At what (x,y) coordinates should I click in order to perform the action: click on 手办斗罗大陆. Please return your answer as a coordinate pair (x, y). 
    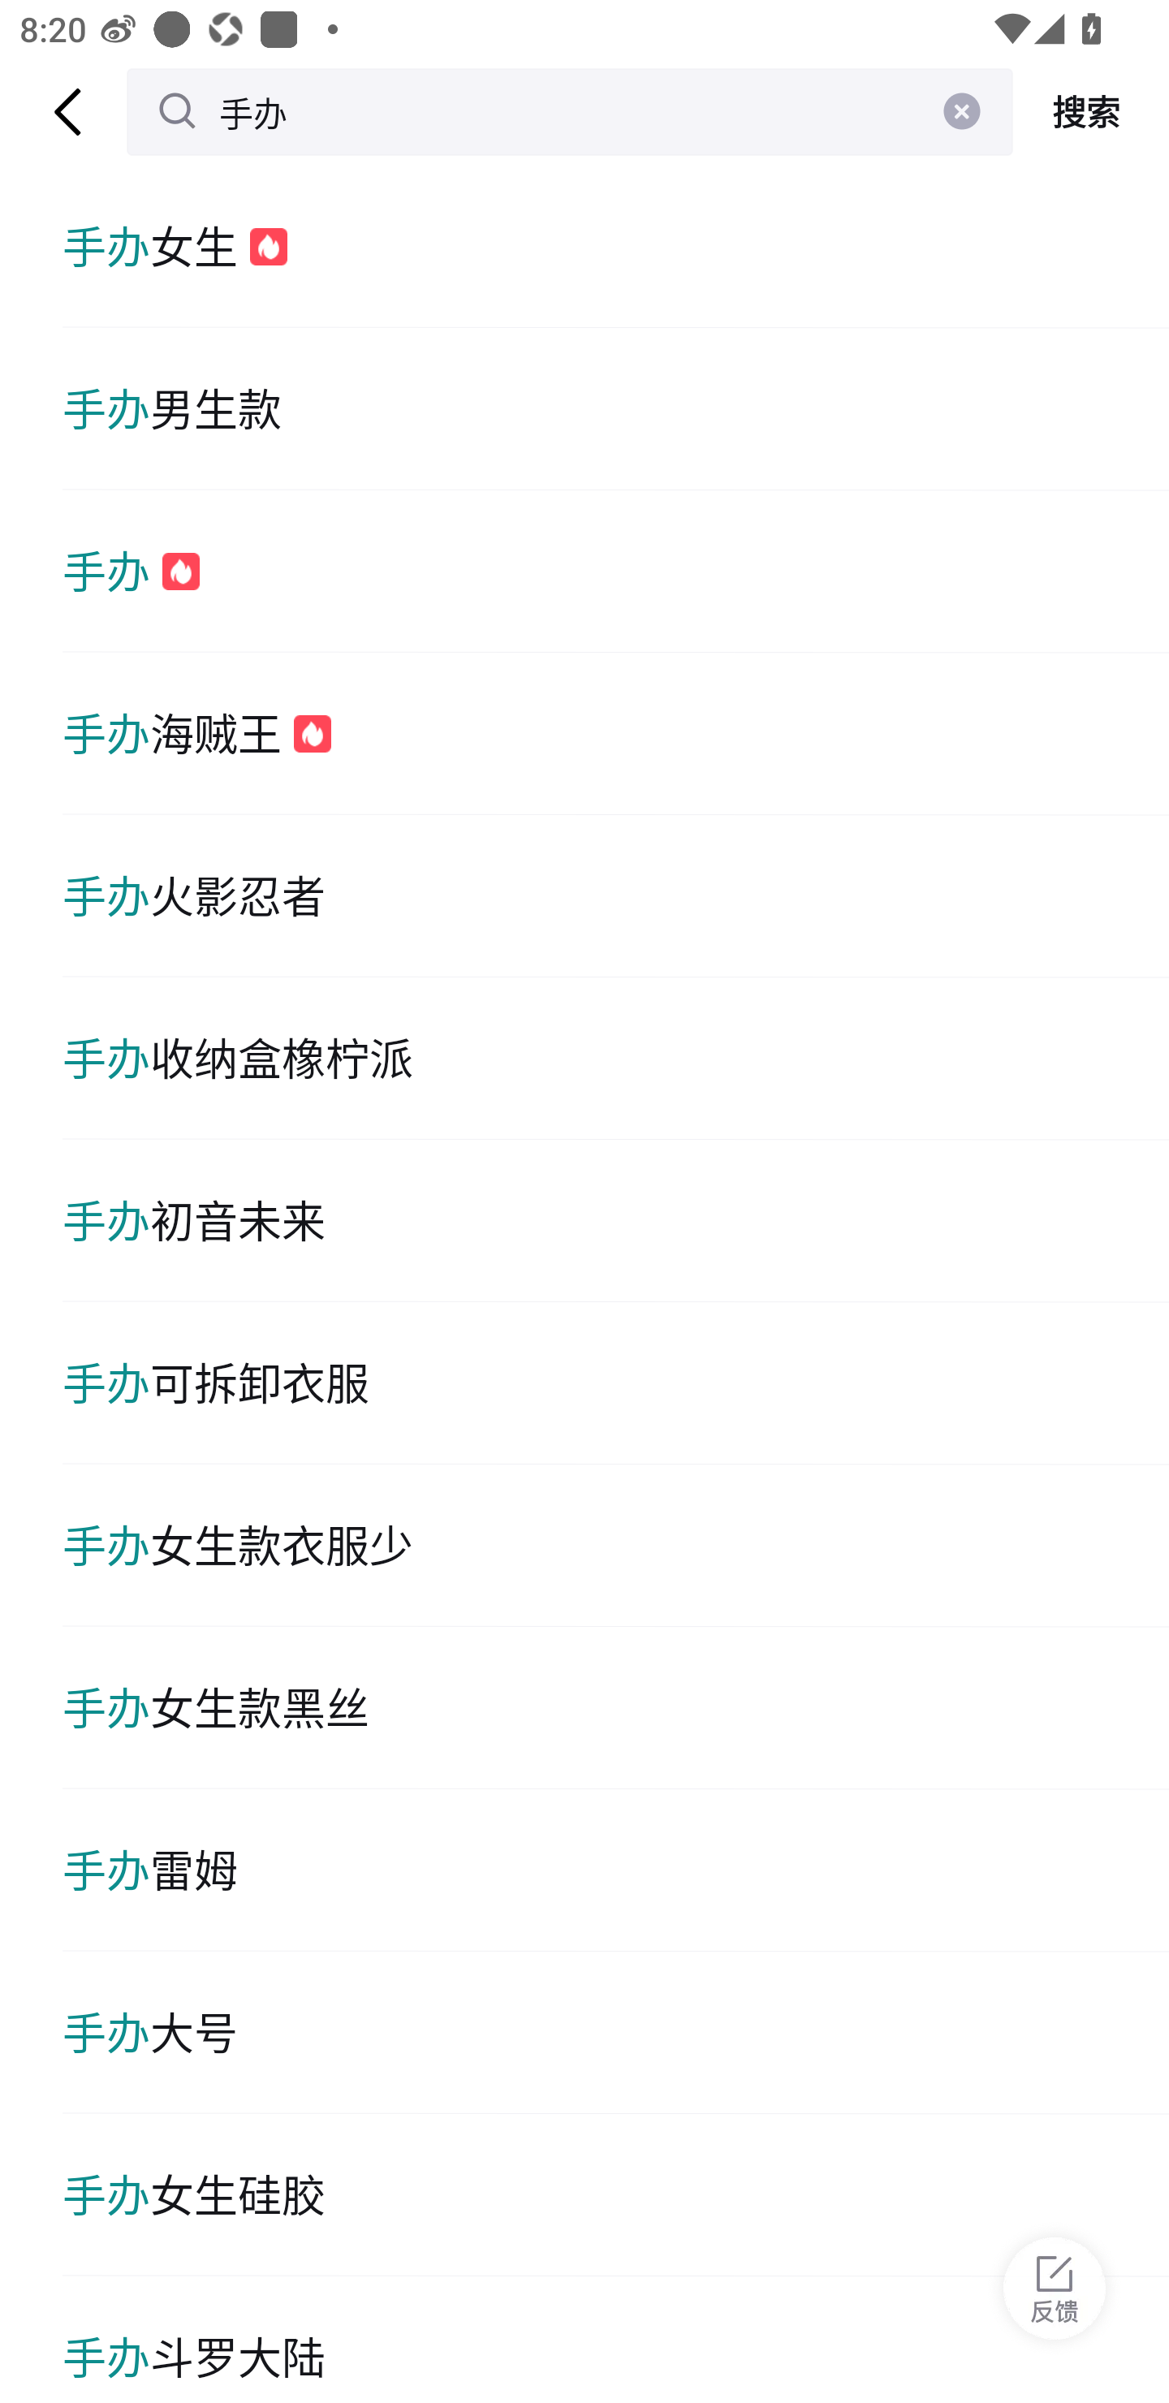
    Looking at the image, I should click on (615, 2340).